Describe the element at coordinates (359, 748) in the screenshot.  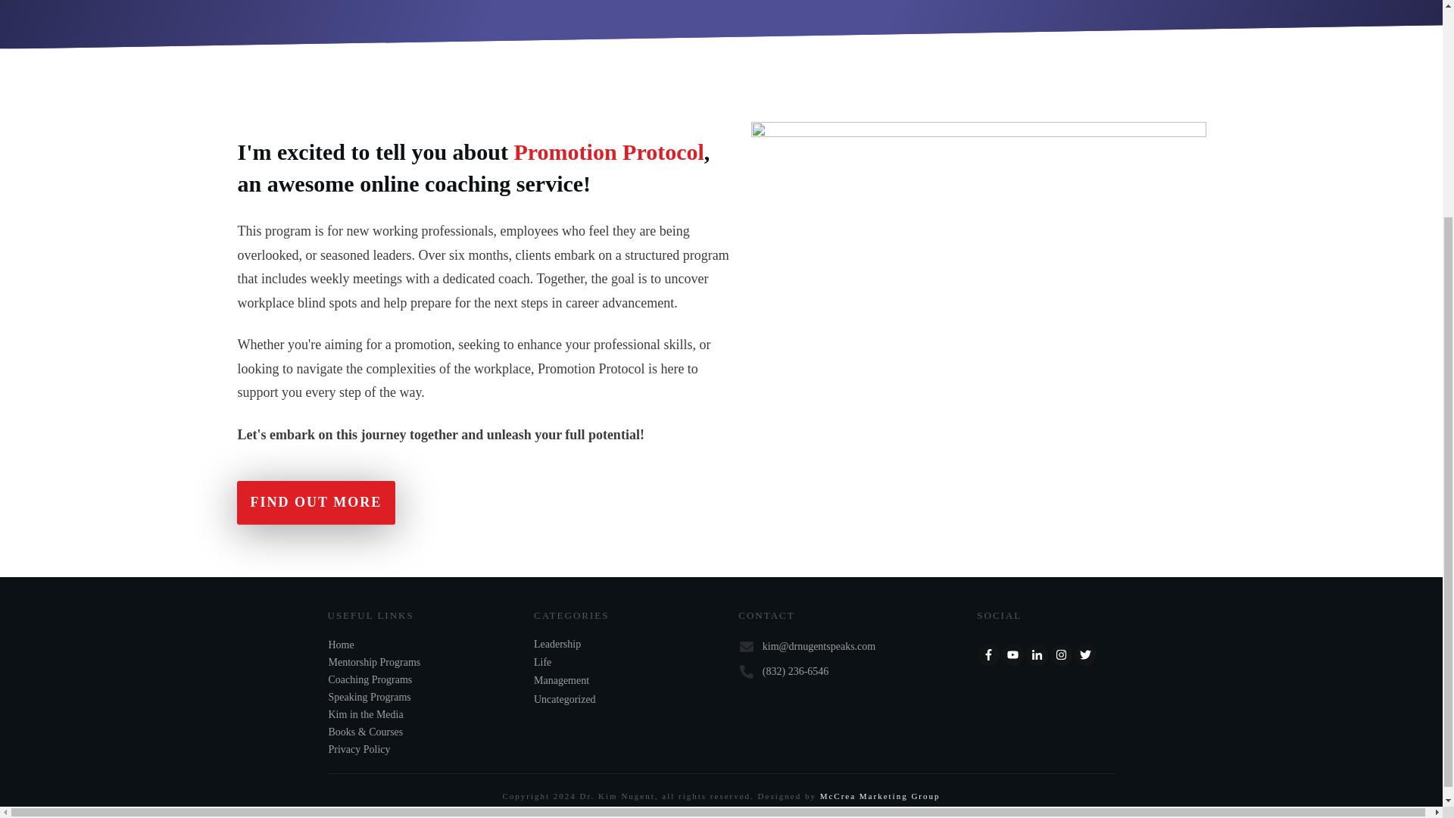
I see `Privacy Policy` at that location.